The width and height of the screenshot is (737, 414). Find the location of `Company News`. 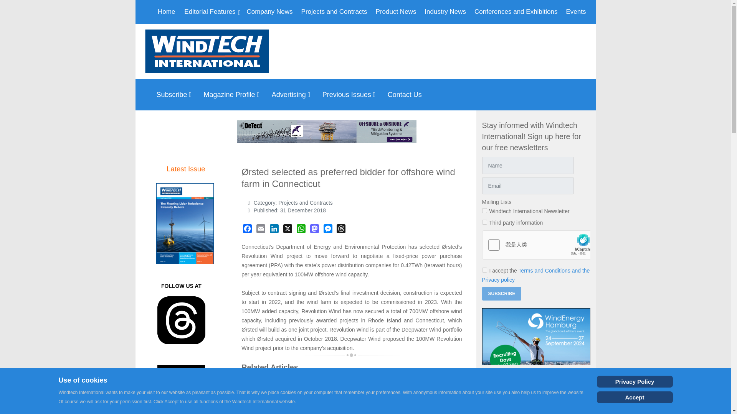

Company News is located at coordinates (270, 11).